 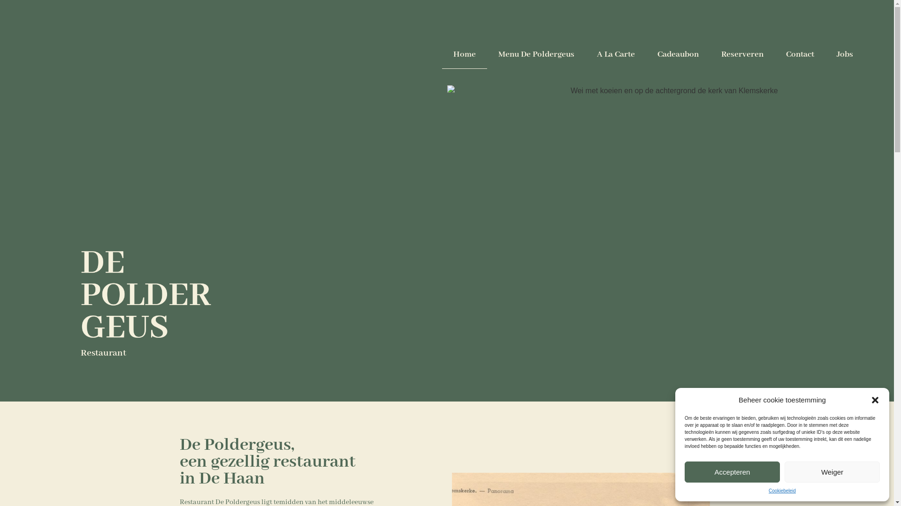 What do you see at coordinates (742, 54) in the screenshot?
I see `Reserveren` at bounding box center [742, 54].